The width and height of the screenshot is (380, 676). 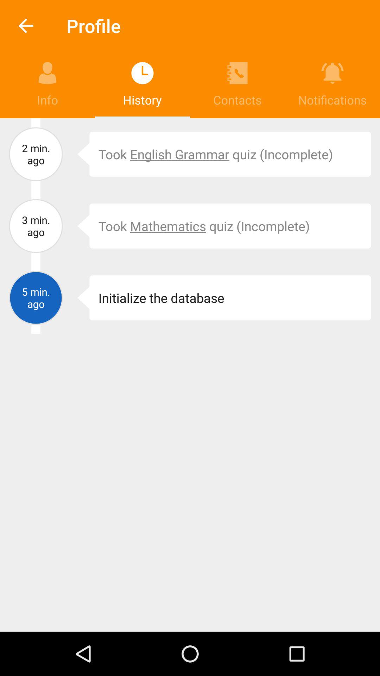 What do you see at coordinates (78, 298) in the screenshot?
I see `tap the item to the left of the initialize the database item` at bounding box center [78, 298].